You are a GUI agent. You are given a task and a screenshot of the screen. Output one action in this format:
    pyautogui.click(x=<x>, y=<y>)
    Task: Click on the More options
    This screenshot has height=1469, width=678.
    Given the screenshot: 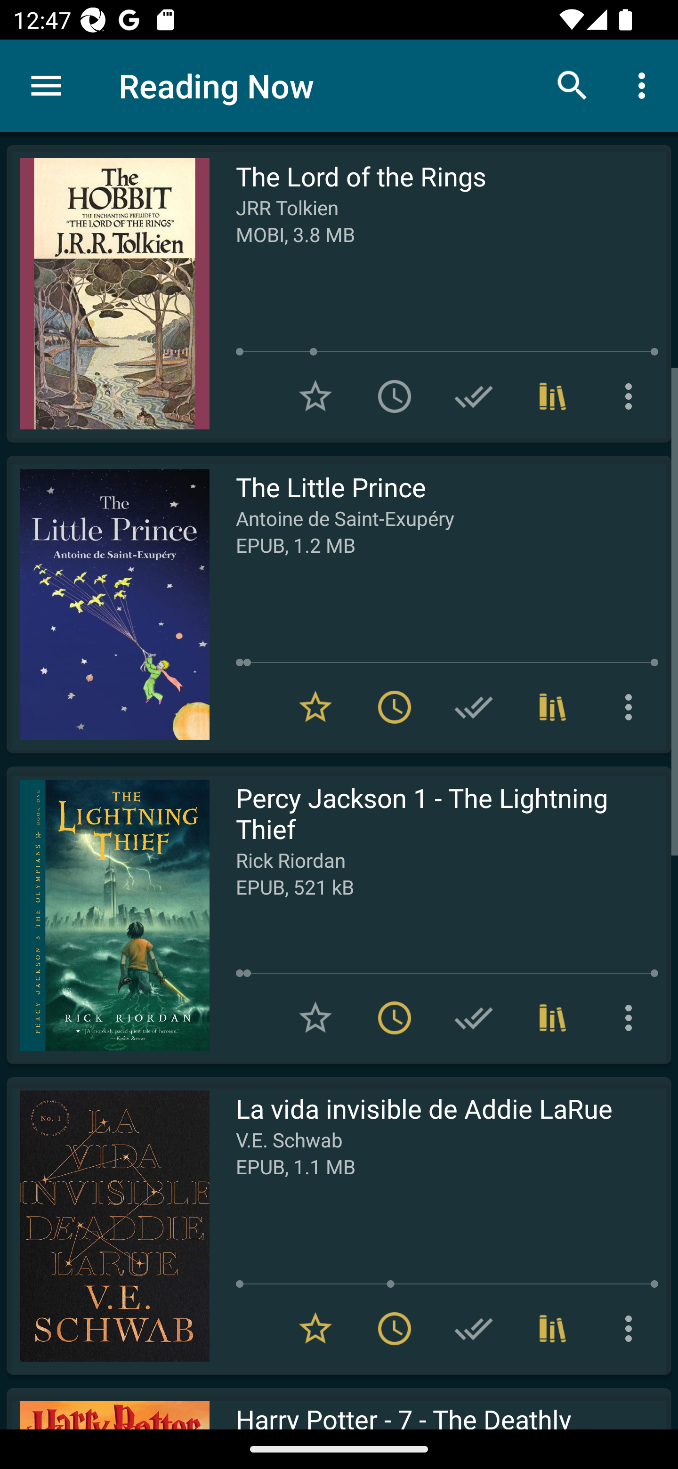 What is the action you would take?
    pyautogui.click(x=645, y=85)
    